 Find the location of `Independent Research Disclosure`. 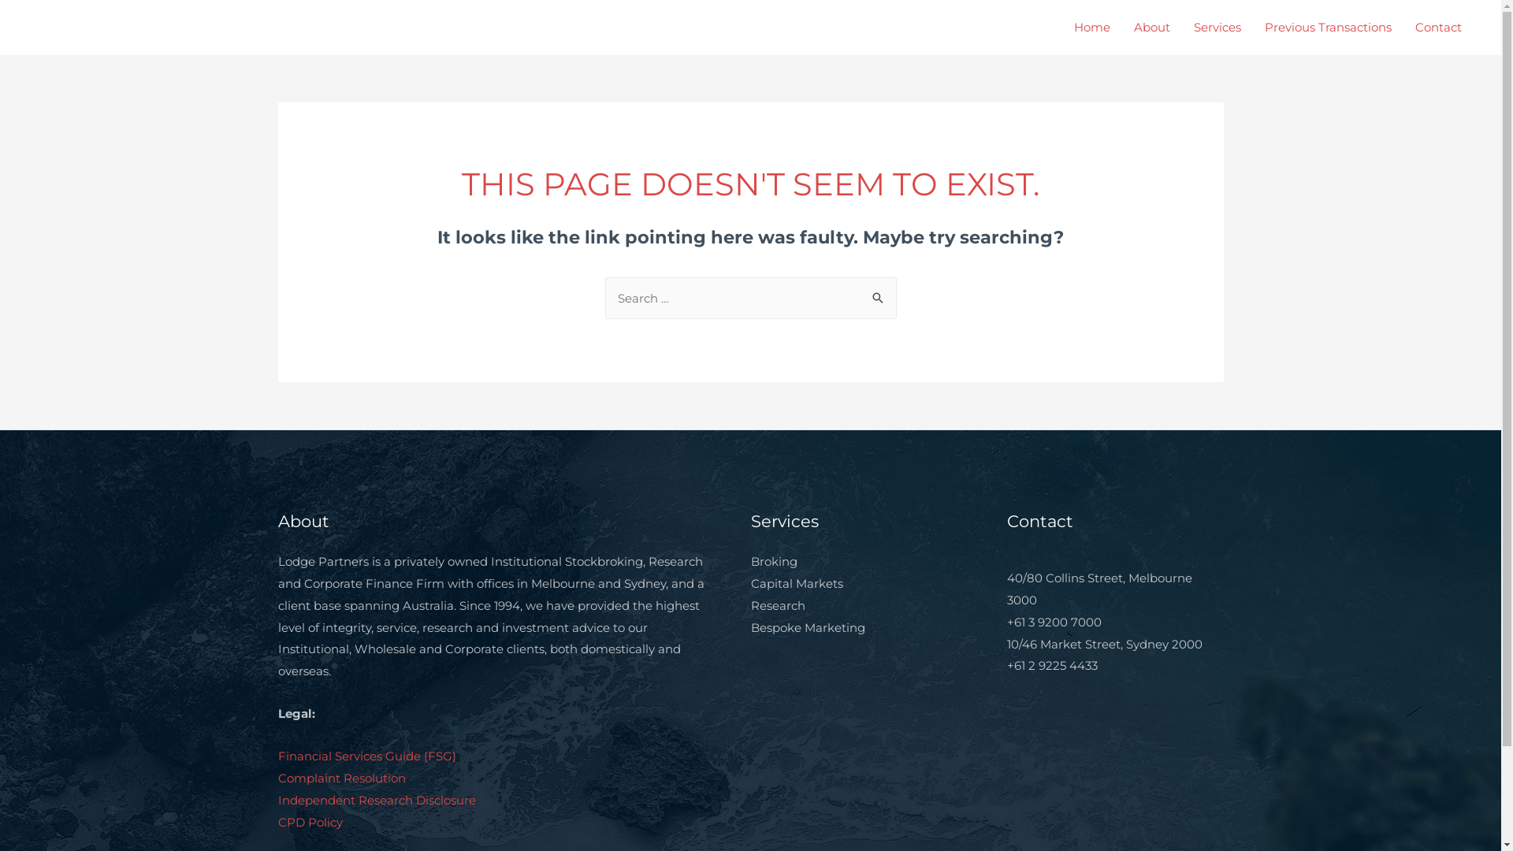

Independent Research Disclosure is located at coordinates (377, 801).